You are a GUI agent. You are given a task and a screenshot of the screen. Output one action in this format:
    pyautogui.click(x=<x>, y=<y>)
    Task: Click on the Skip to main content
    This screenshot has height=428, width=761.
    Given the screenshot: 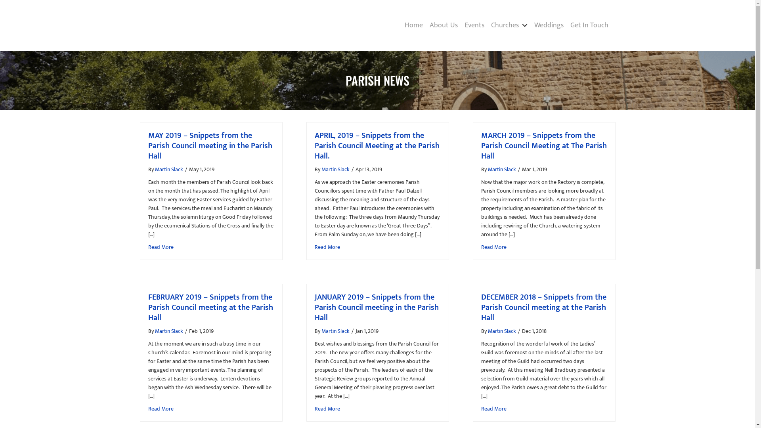 What is the action you would take?
    pyautogui.click(x=0, y=0)
    